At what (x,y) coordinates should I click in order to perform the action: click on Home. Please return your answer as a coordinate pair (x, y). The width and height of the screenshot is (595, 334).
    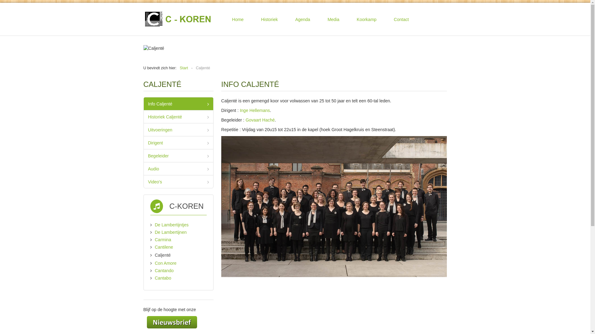
    Looking at the image, I should click on (238, 19).